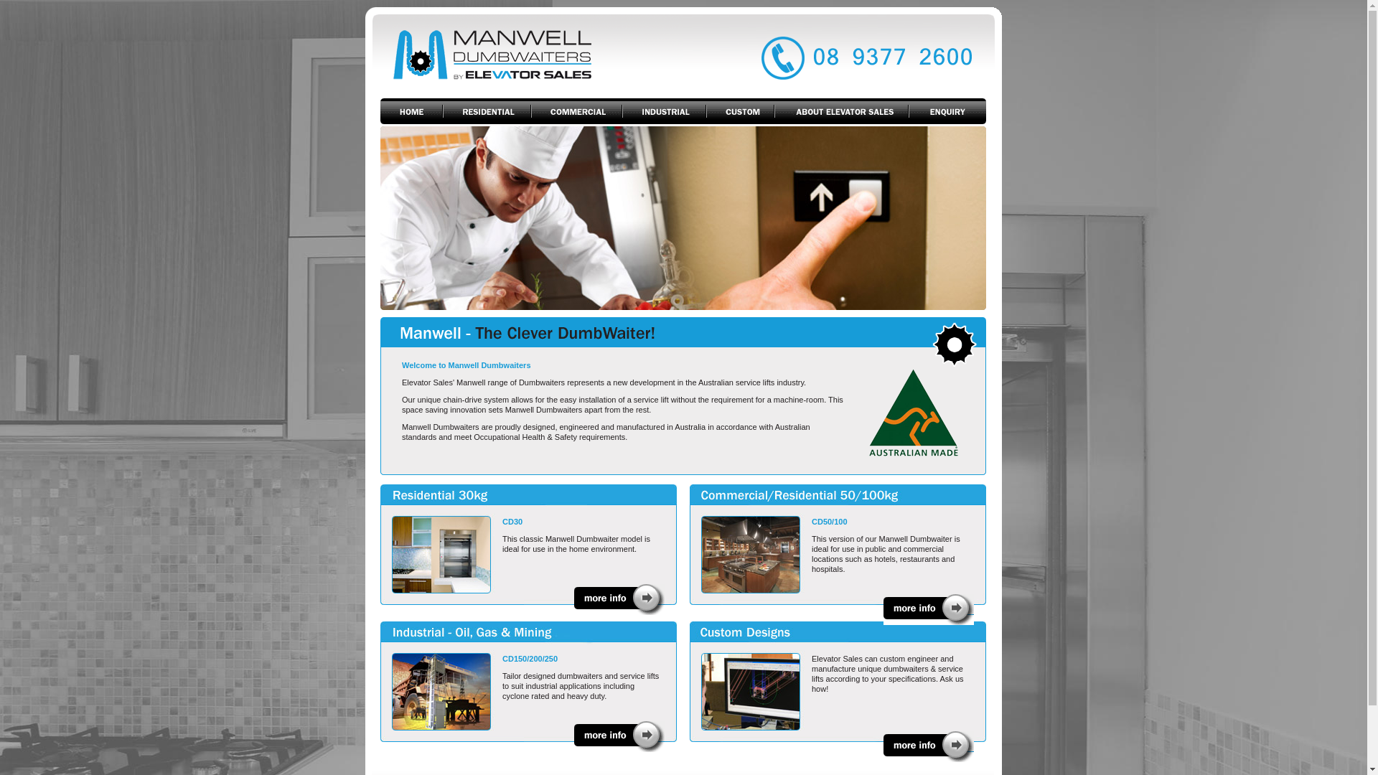 Image resolution: width=1378 pixels, height=775 pixels. What do you see at coordinates (619, 736) in the screenshot?
I see `manwell dumbwaiters` at bounding box center [619, 736].